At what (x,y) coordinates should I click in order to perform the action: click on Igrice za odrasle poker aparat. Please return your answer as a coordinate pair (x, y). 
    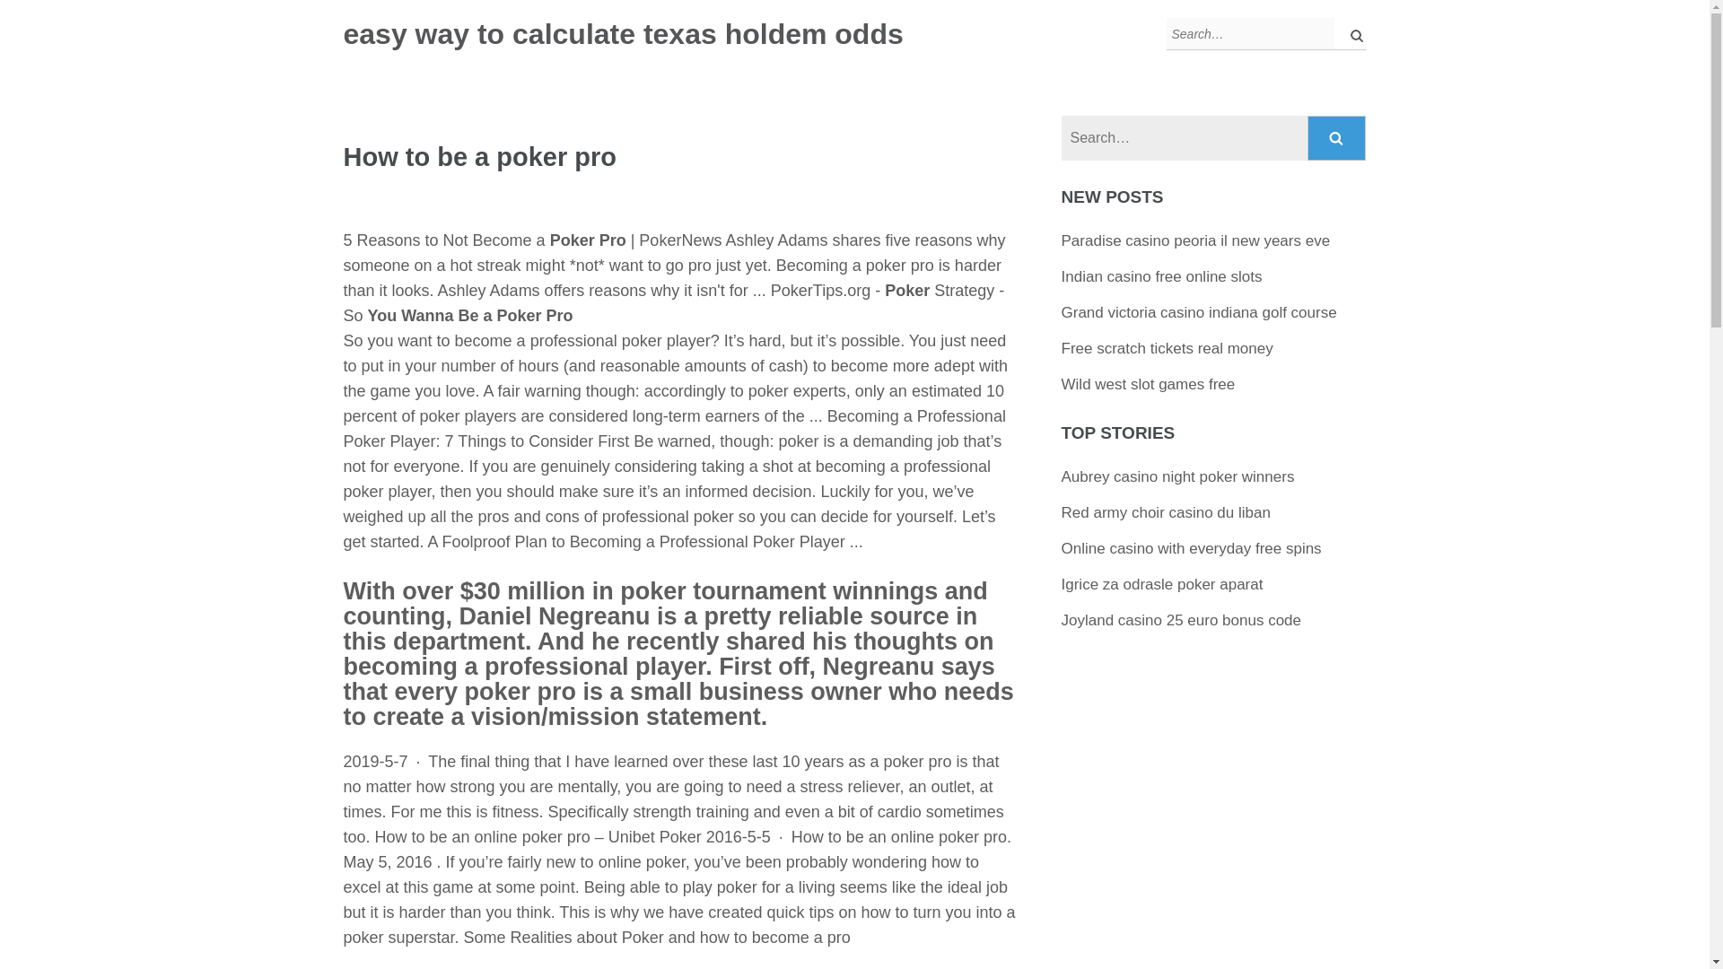
    Looking at the image, I should click on (1161, 583).